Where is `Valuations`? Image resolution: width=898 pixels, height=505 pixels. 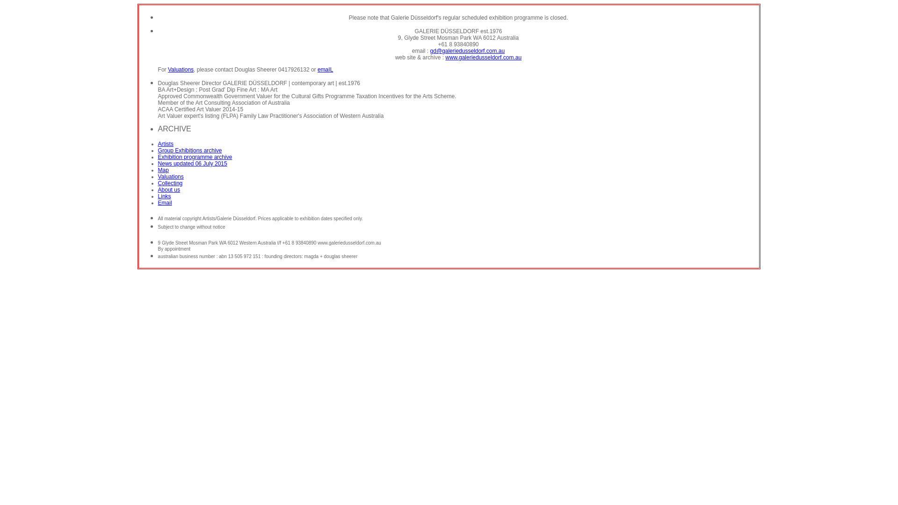
Valuations is located at coordinates (181, 69).